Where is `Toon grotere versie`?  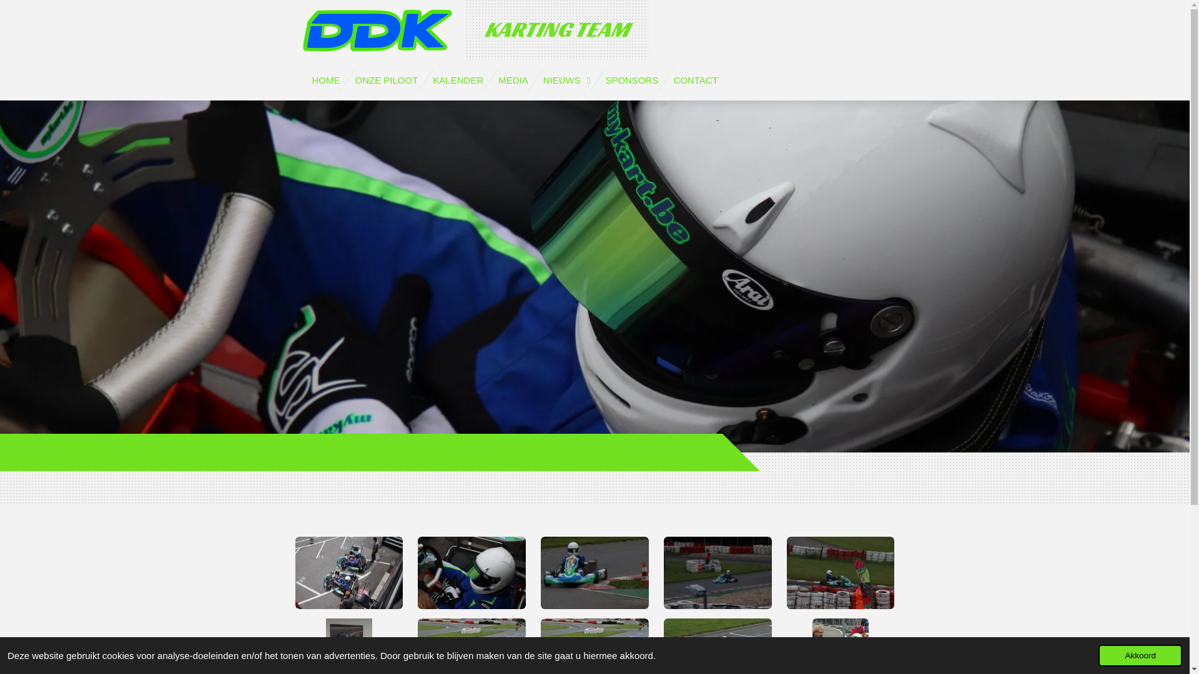
Toon grotere versie is located at coordinates (348, 573).